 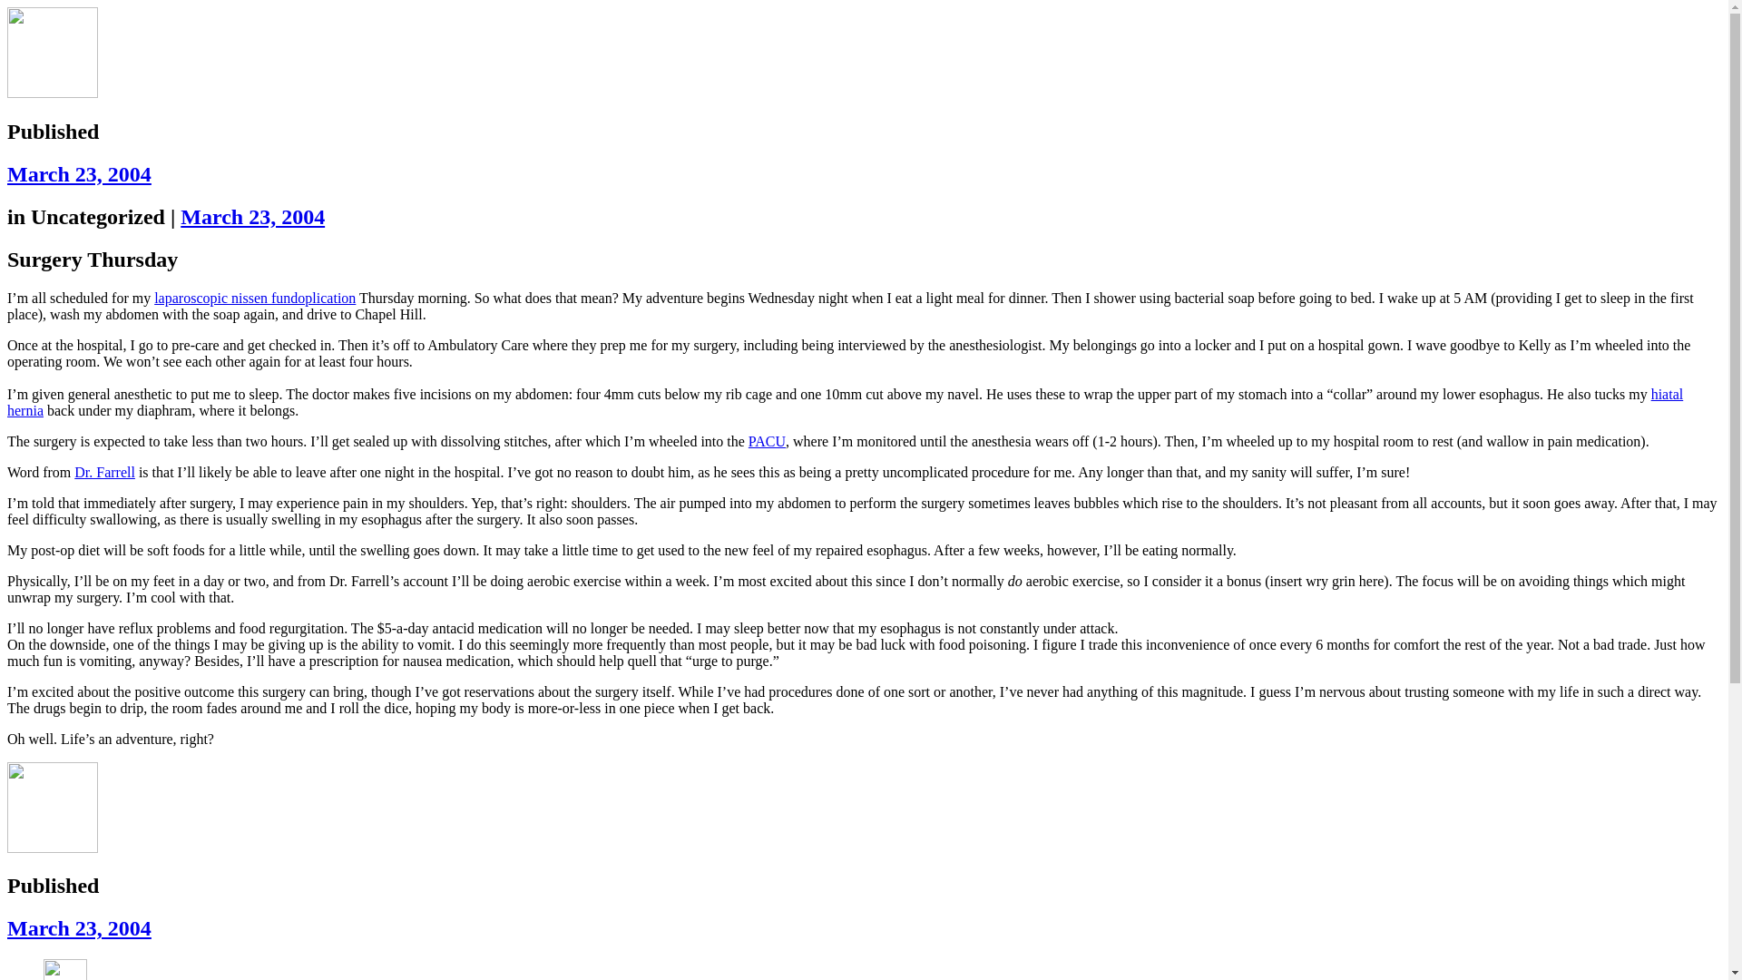 What do you see at coordinates (844, 402) in the screenshot?
I see `hiatal hernia` at bounding box center [844, 402].